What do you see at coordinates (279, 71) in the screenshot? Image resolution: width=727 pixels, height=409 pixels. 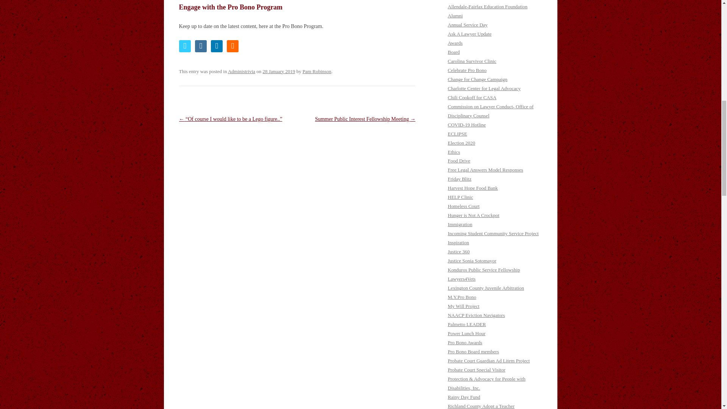 I see `28 January 2019` at bounding box center [279, 71].